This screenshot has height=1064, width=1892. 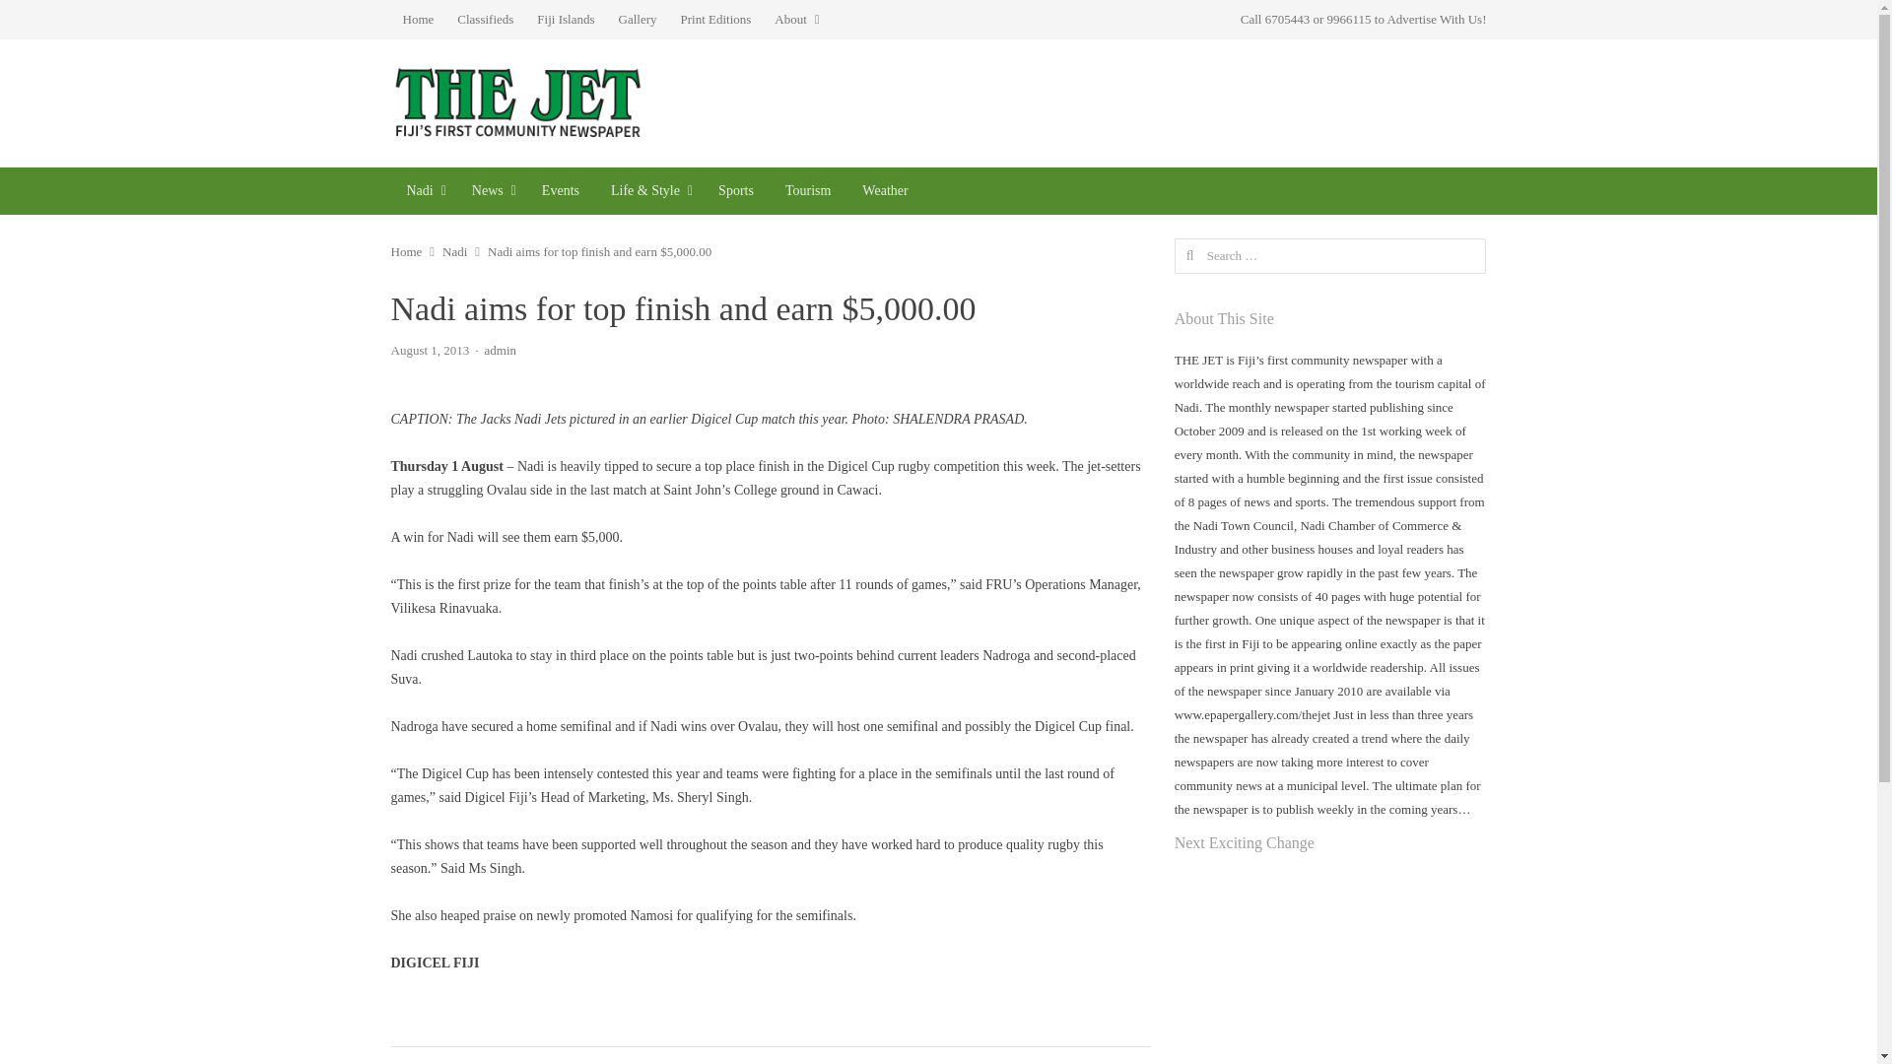 What do you see at coordinates (485, 20) in the screenshot?
I see `Classifieds` at bounding box center [485, 20].